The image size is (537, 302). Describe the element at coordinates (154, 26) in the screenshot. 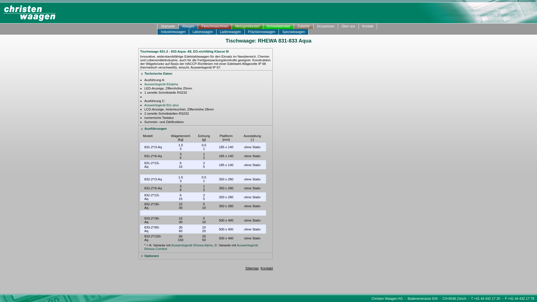

I see ` ` at that location.